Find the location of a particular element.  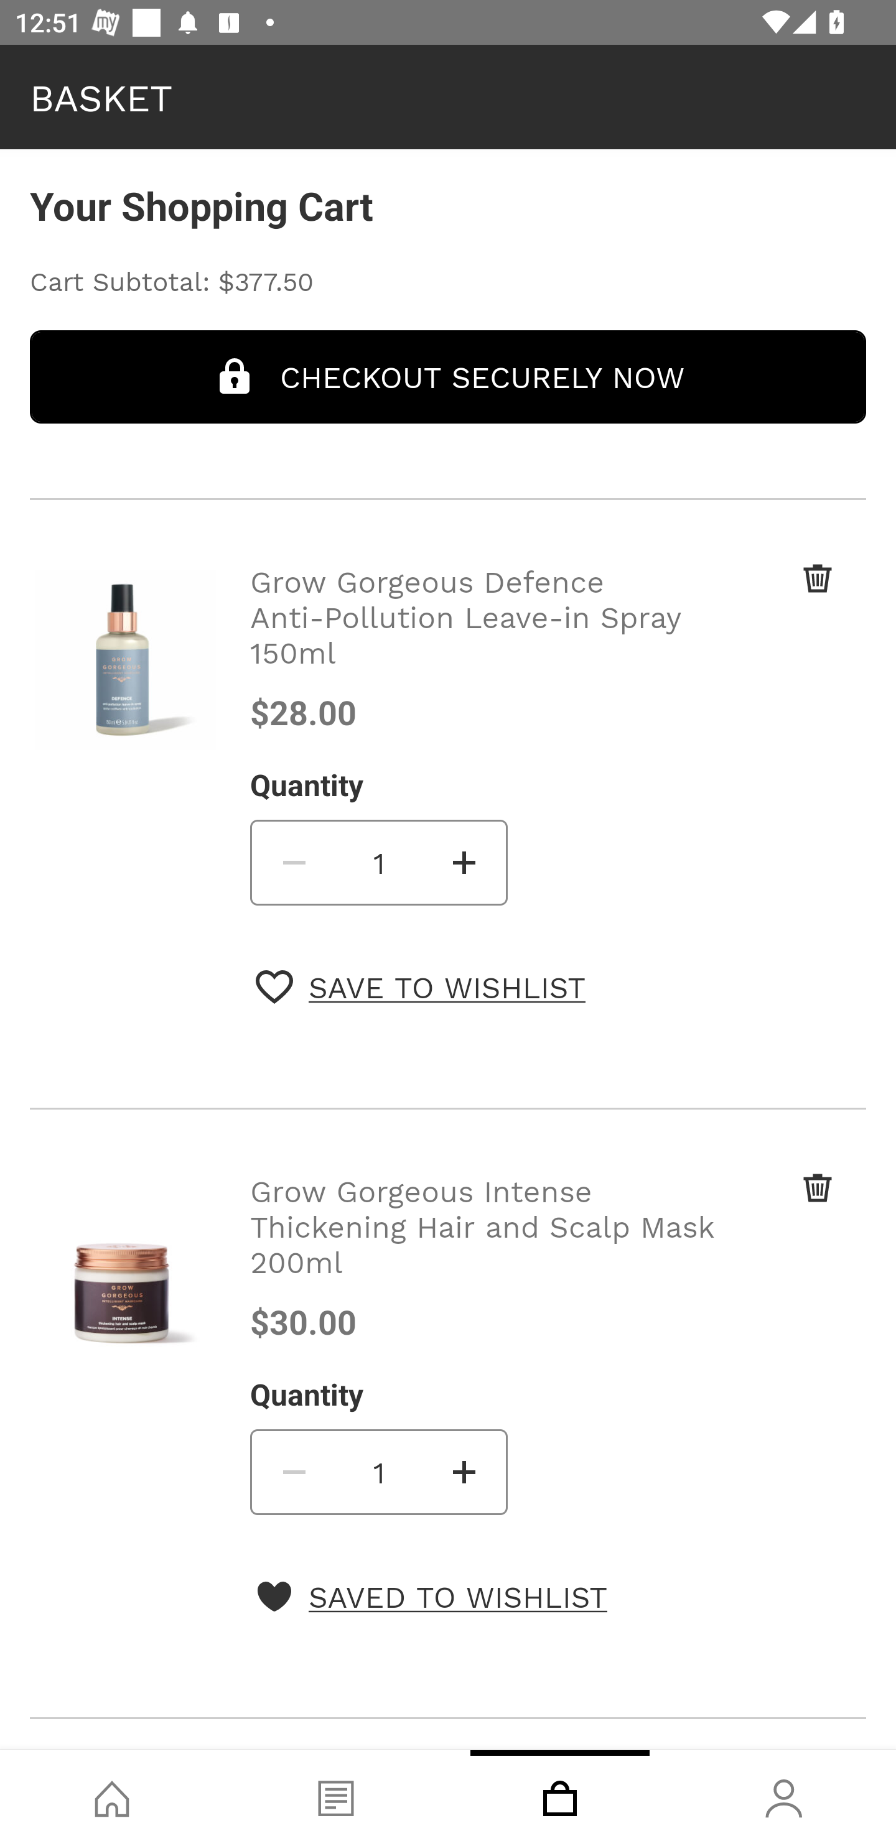

Increase quantity is located at coordinates (465, 862).